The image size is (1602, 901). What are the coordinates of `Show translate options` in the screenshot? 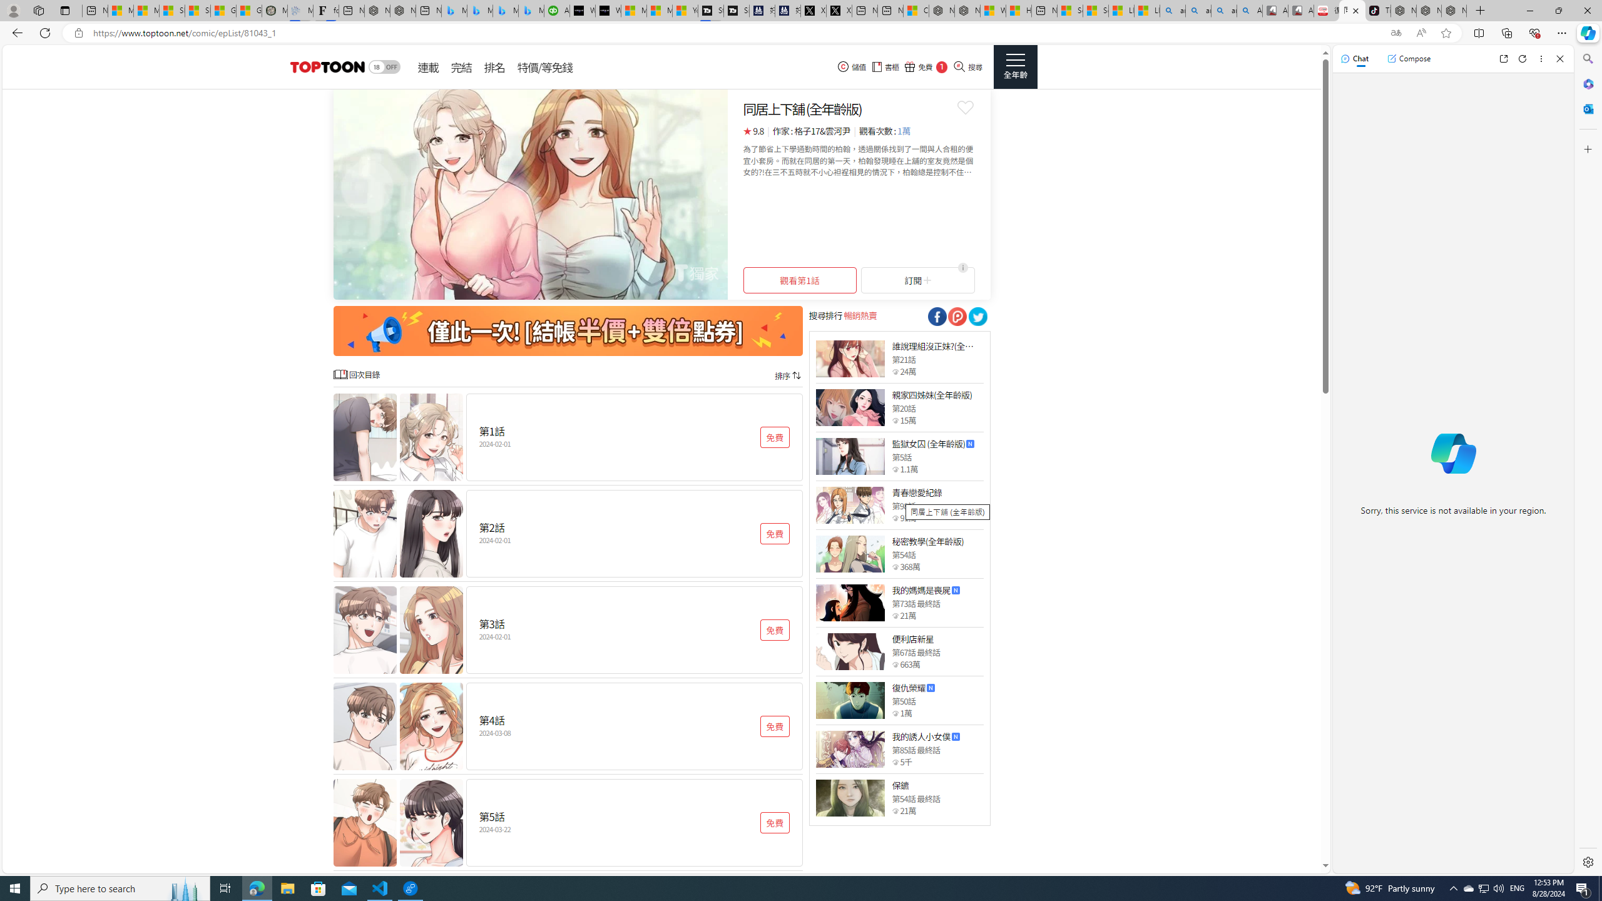 It's located at (1395, 33).